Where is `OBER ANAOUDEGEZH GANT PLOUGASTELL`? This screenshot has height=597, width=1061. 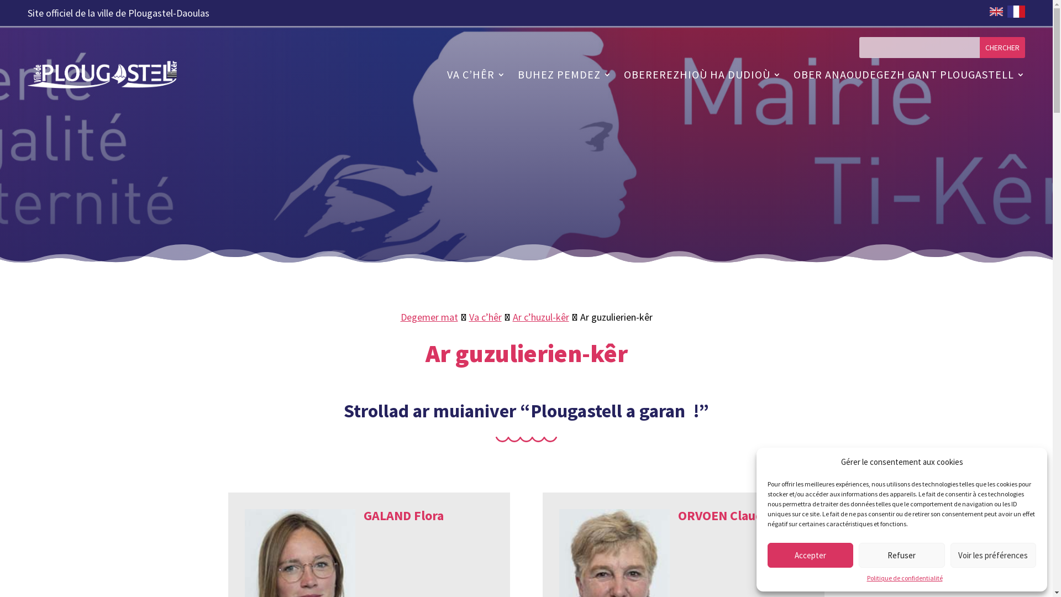 OBER ANAOUDEGEZH GANT PLOUGASTELL is located at coordinates (910, 75).